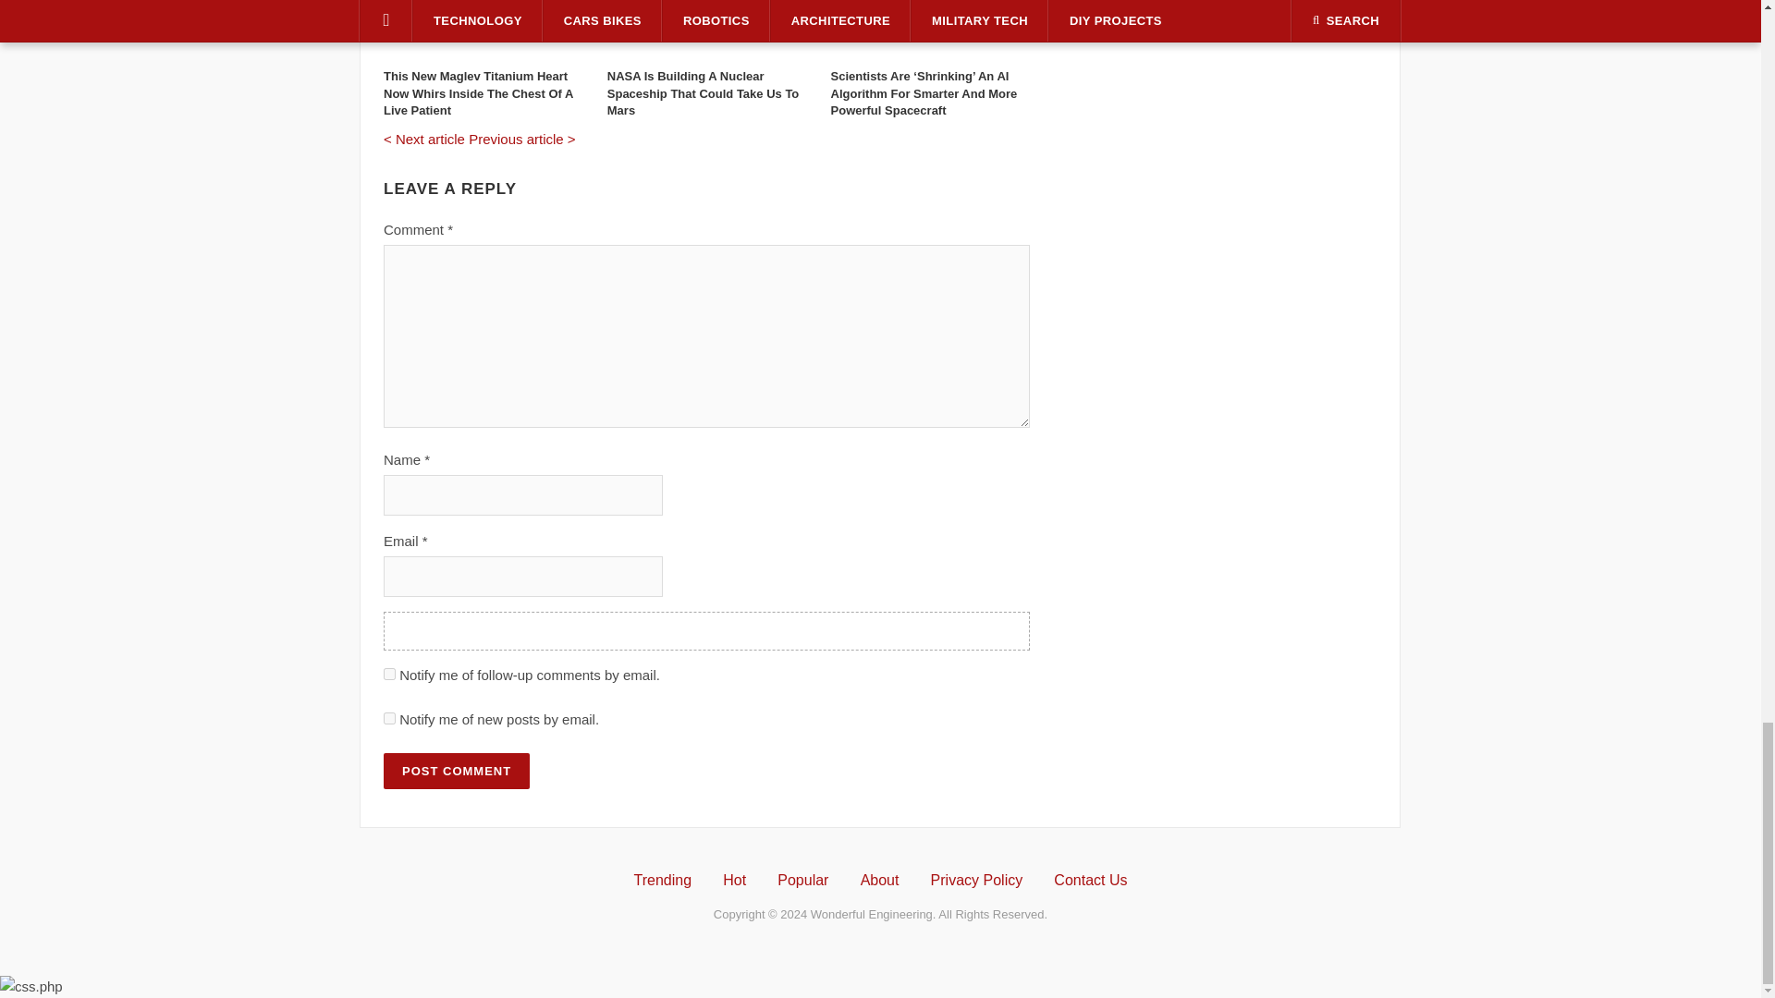 The image size is (1775, 998). I want to click on subscribe, so click(389, 719).